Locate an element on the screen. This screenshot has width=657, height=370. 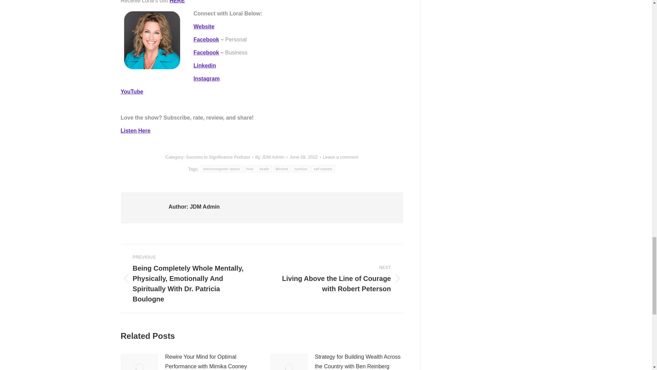
YouTube is located at coordinates (131, 92).